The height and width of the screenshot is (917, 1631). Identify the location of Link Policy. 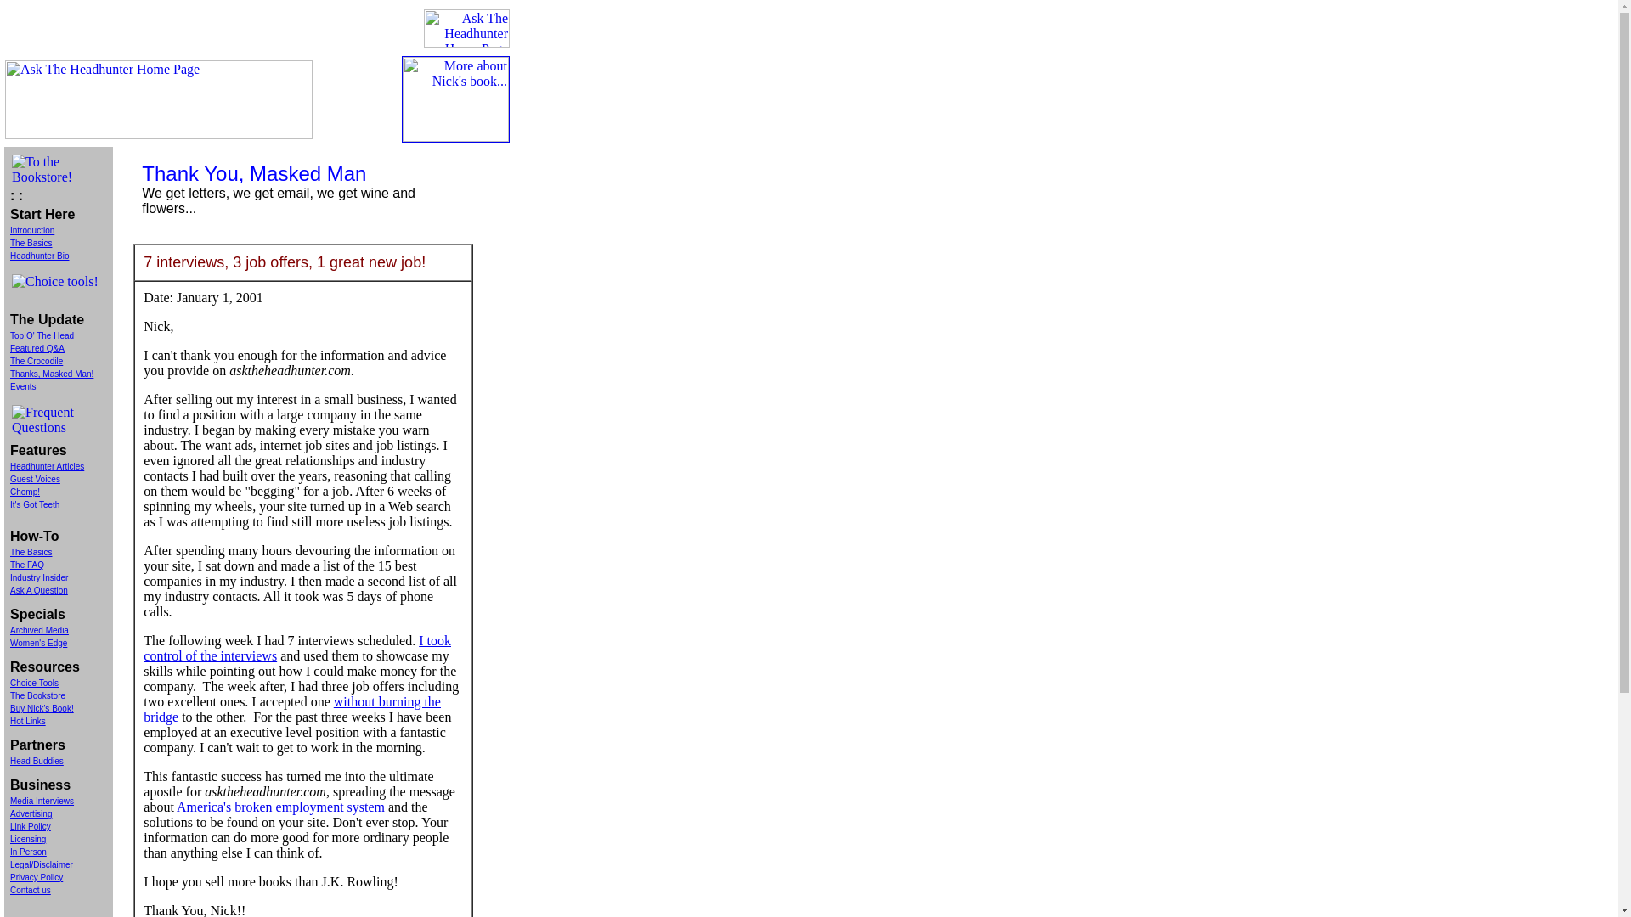
(30, 825).